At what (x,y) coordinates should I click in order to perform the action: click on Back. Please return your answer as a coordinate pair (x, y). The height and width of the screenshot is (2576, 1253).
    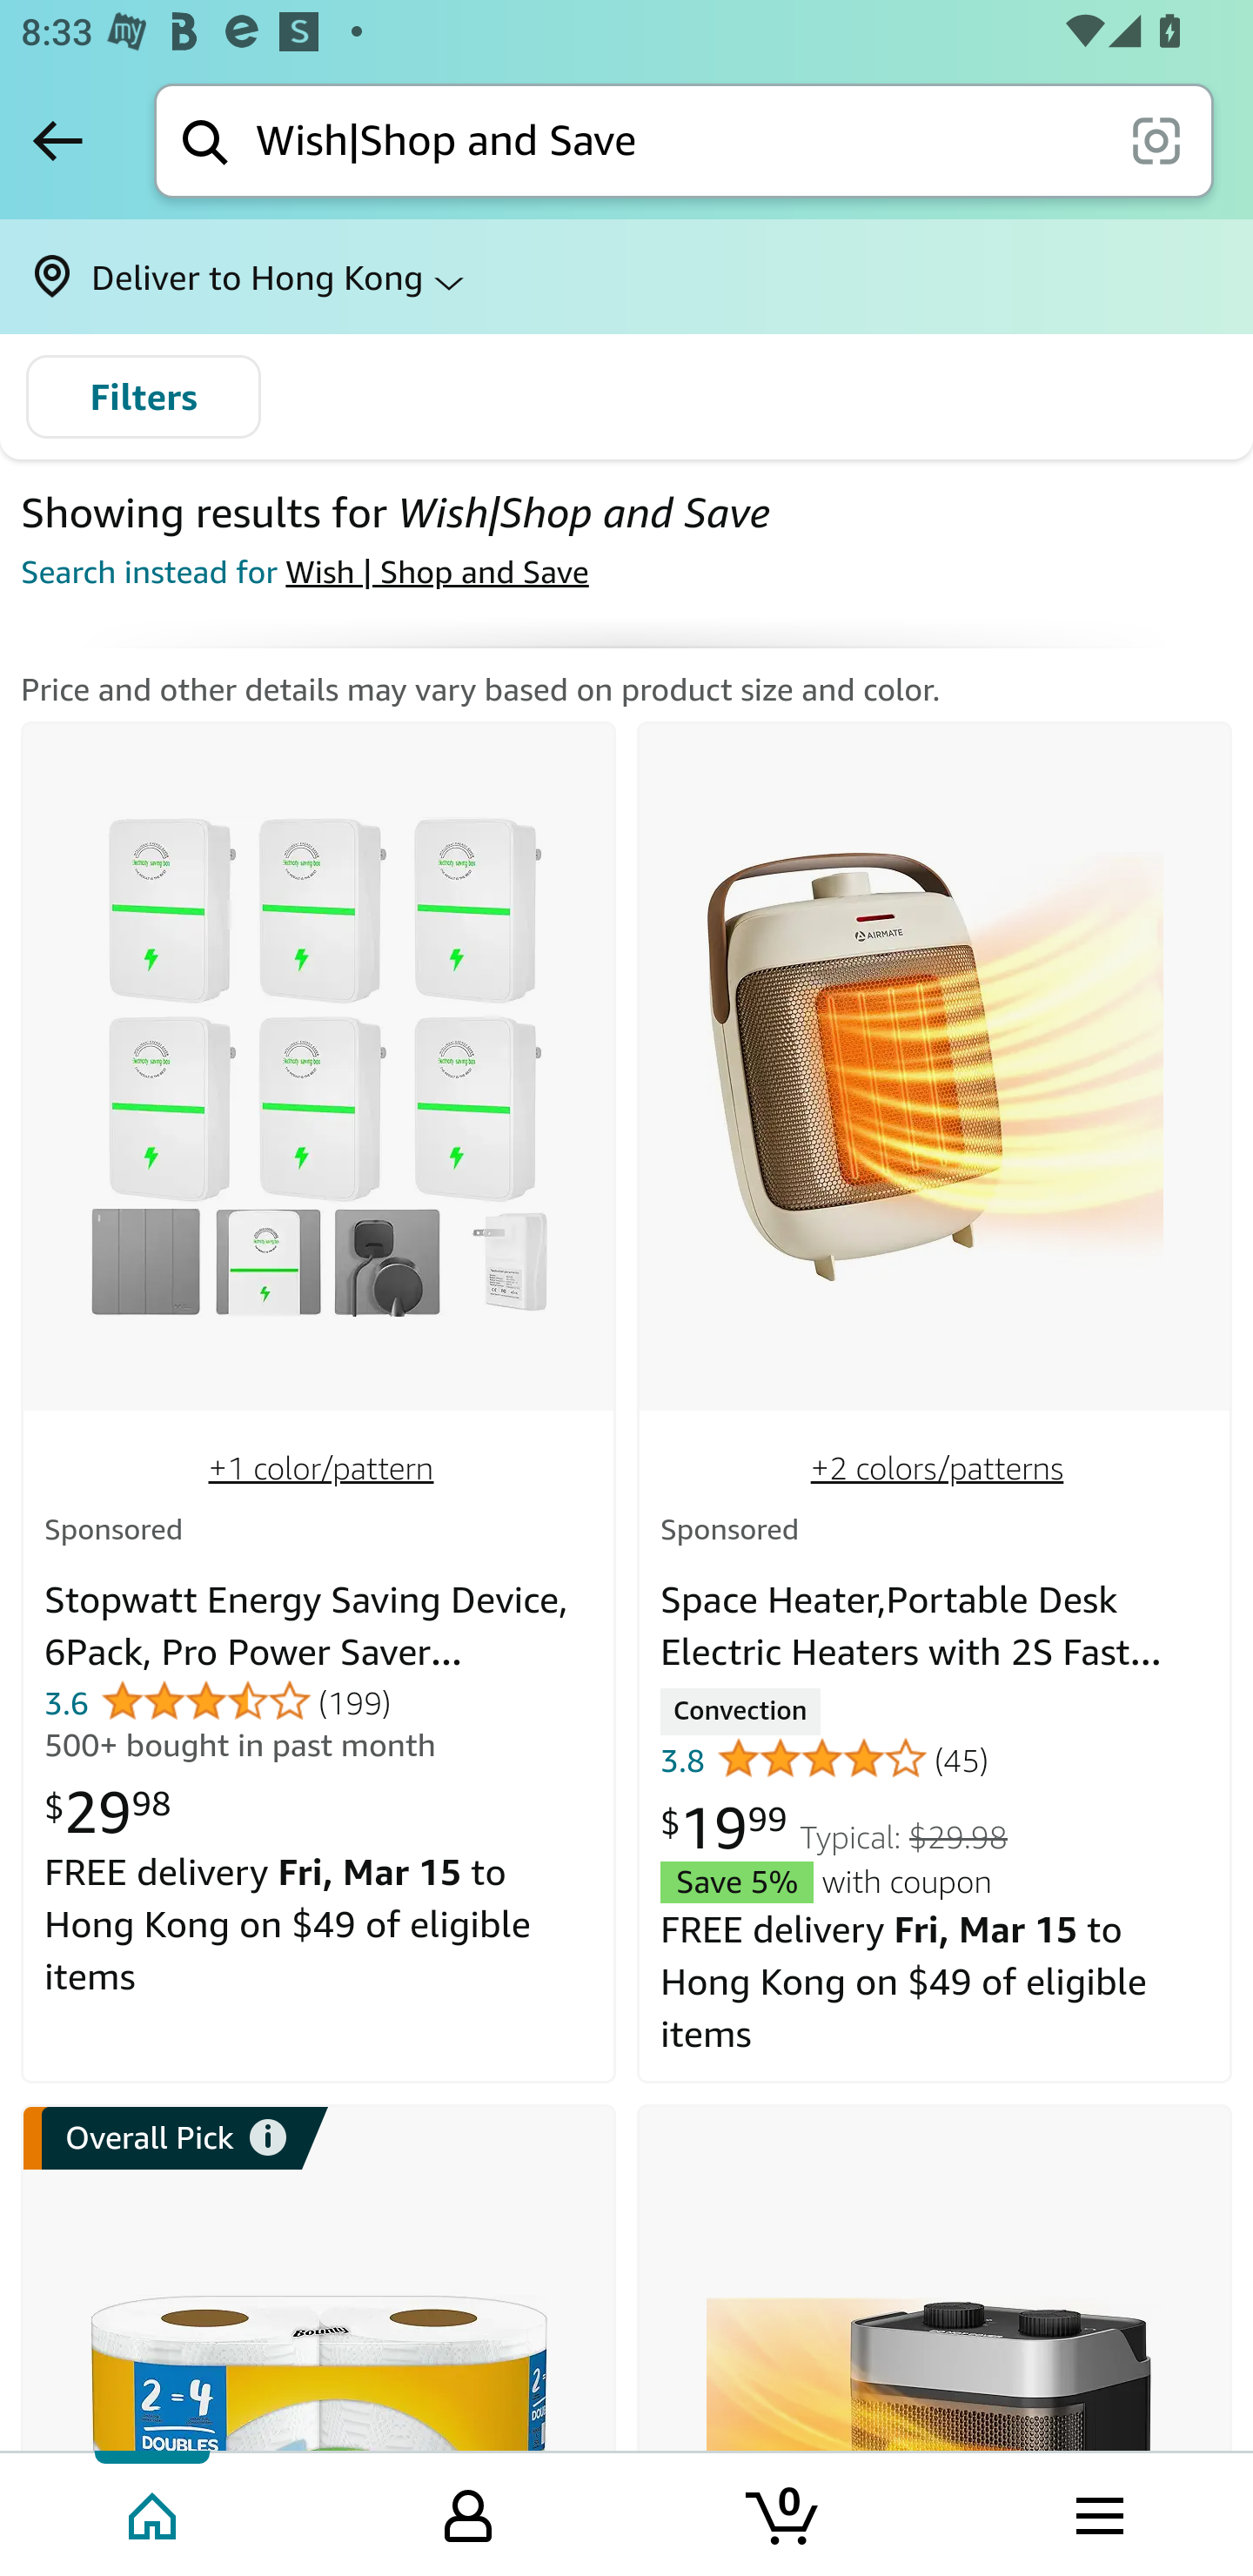
    Looking at the image, I should click on (57, 140).